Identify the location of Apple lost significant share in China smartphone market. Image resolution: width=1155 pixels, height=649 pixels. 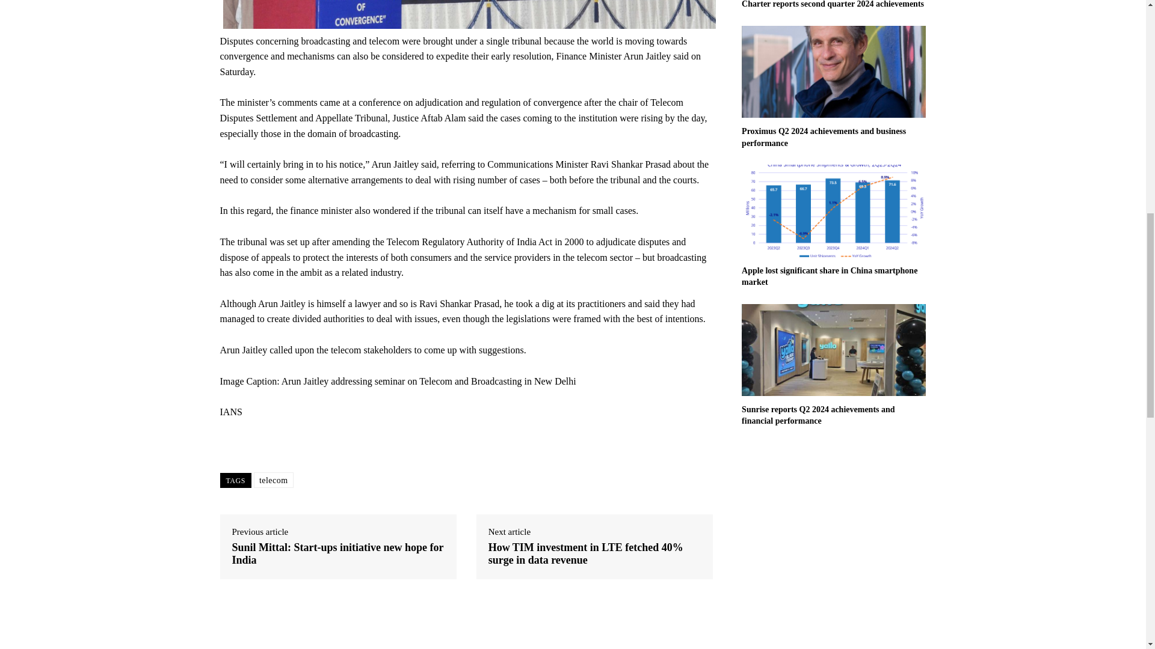
(834, 210).